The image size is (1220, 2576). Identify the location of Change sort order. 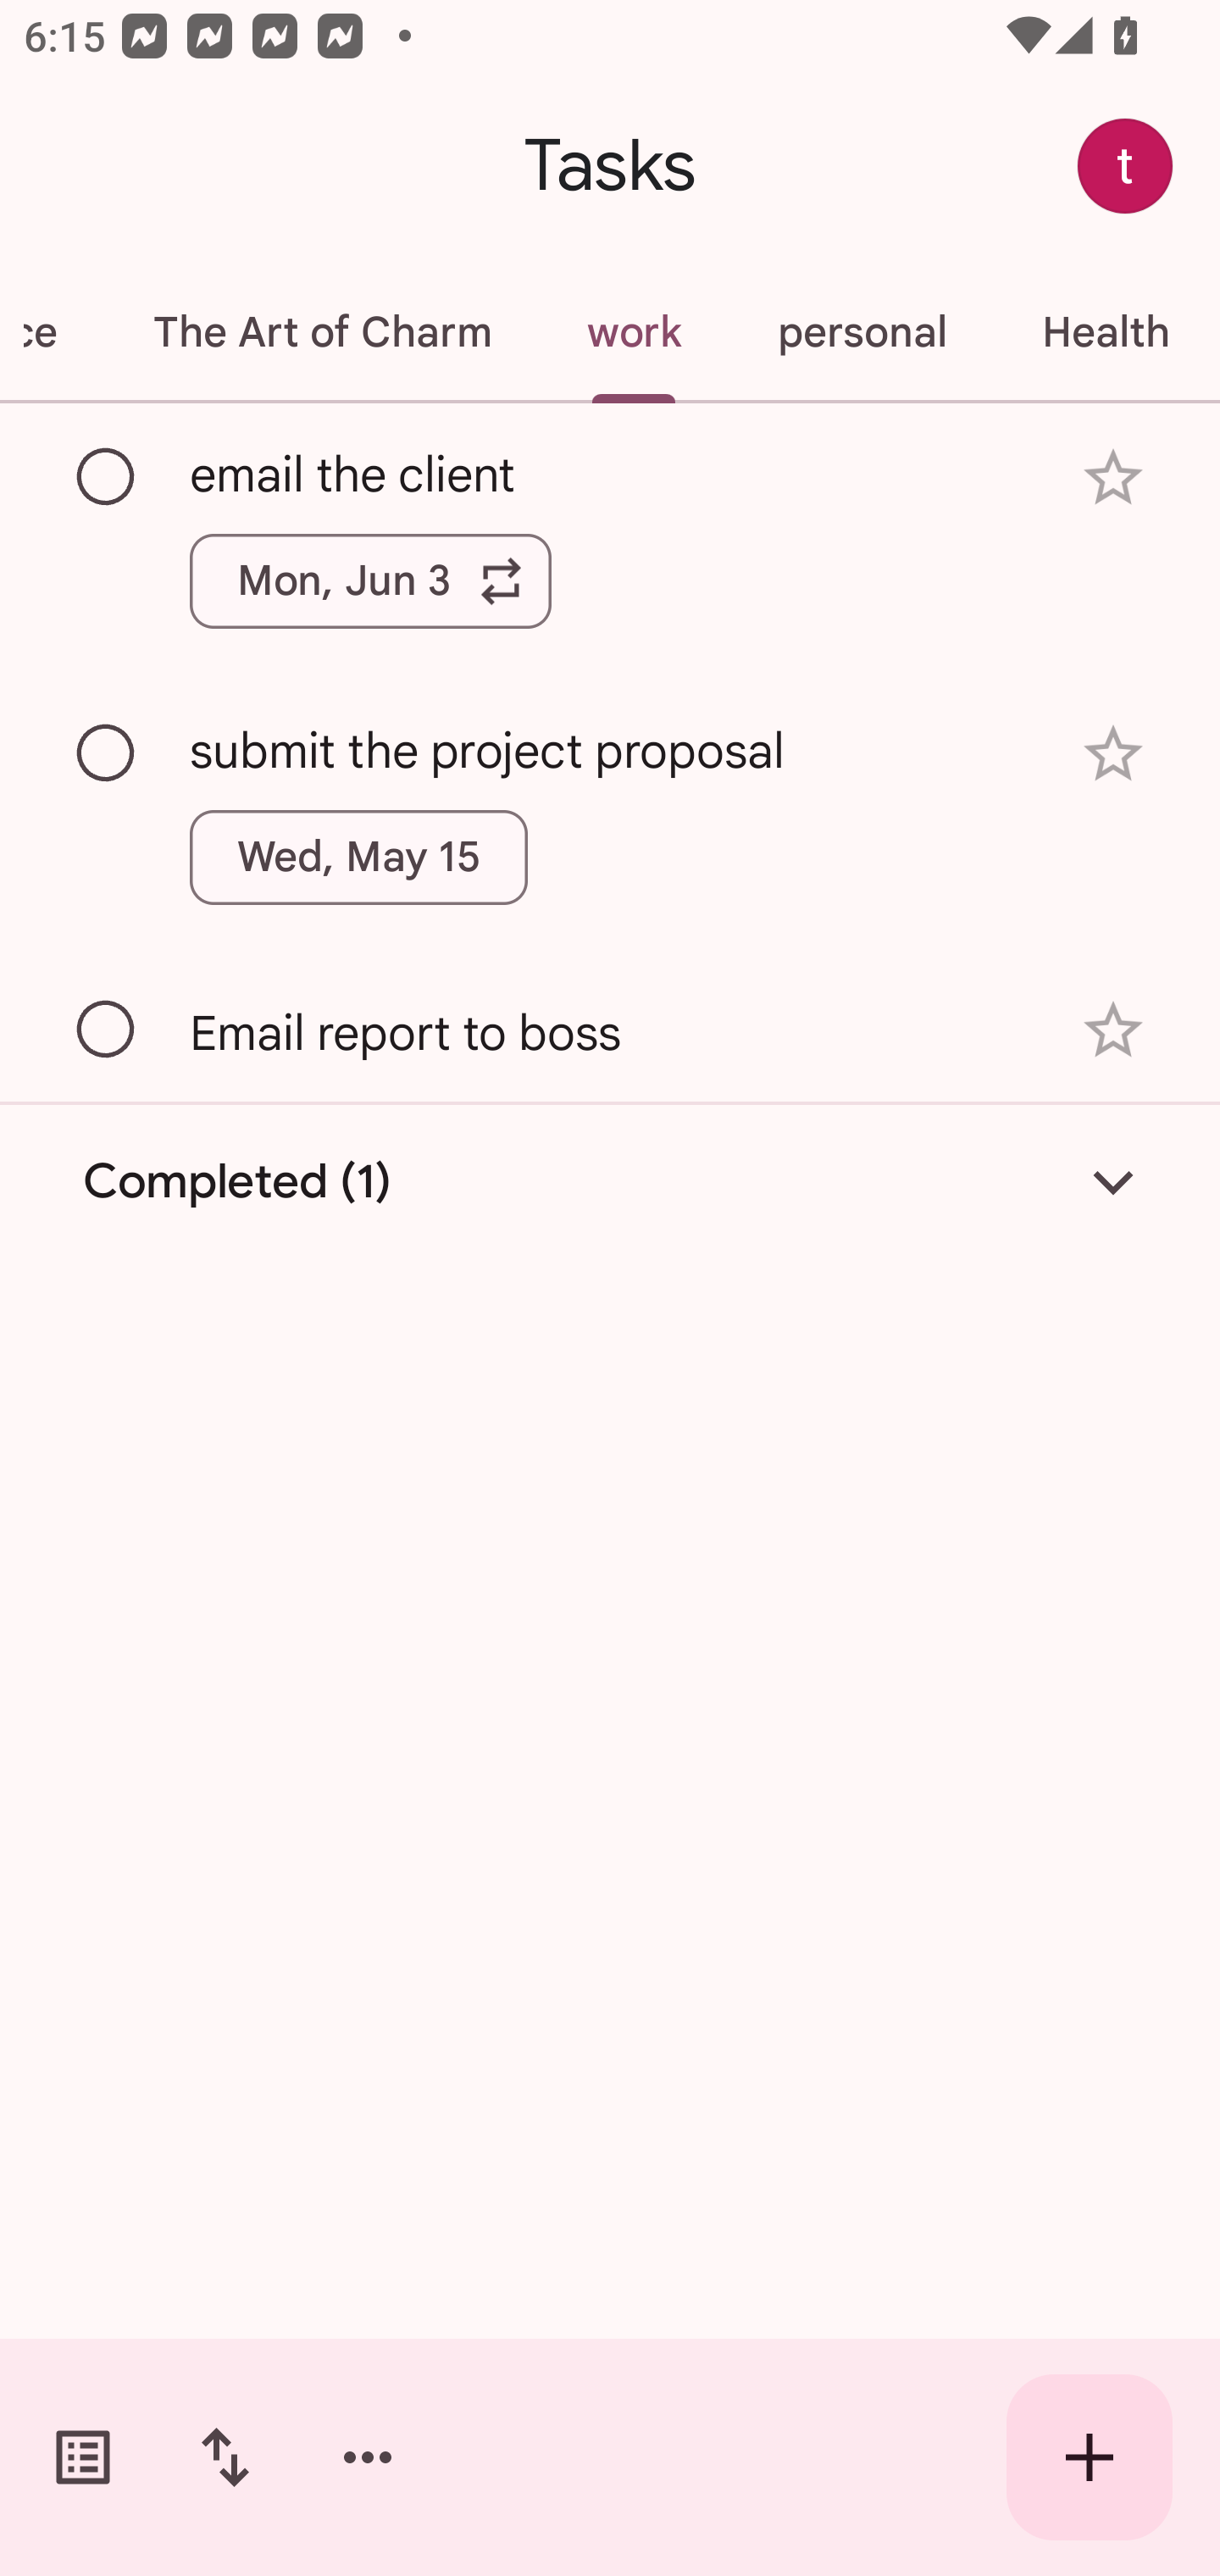
(225, 2457).